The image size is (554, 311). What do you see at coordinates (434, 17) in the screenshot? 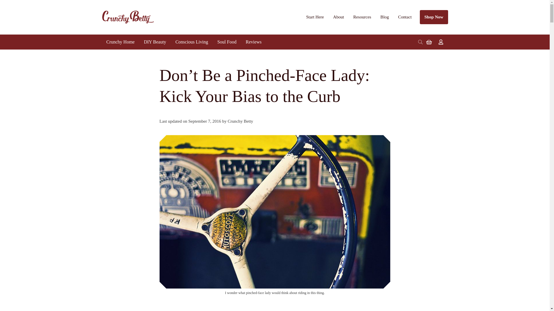
I see `Shop Now` at bounding box center [434, 17].